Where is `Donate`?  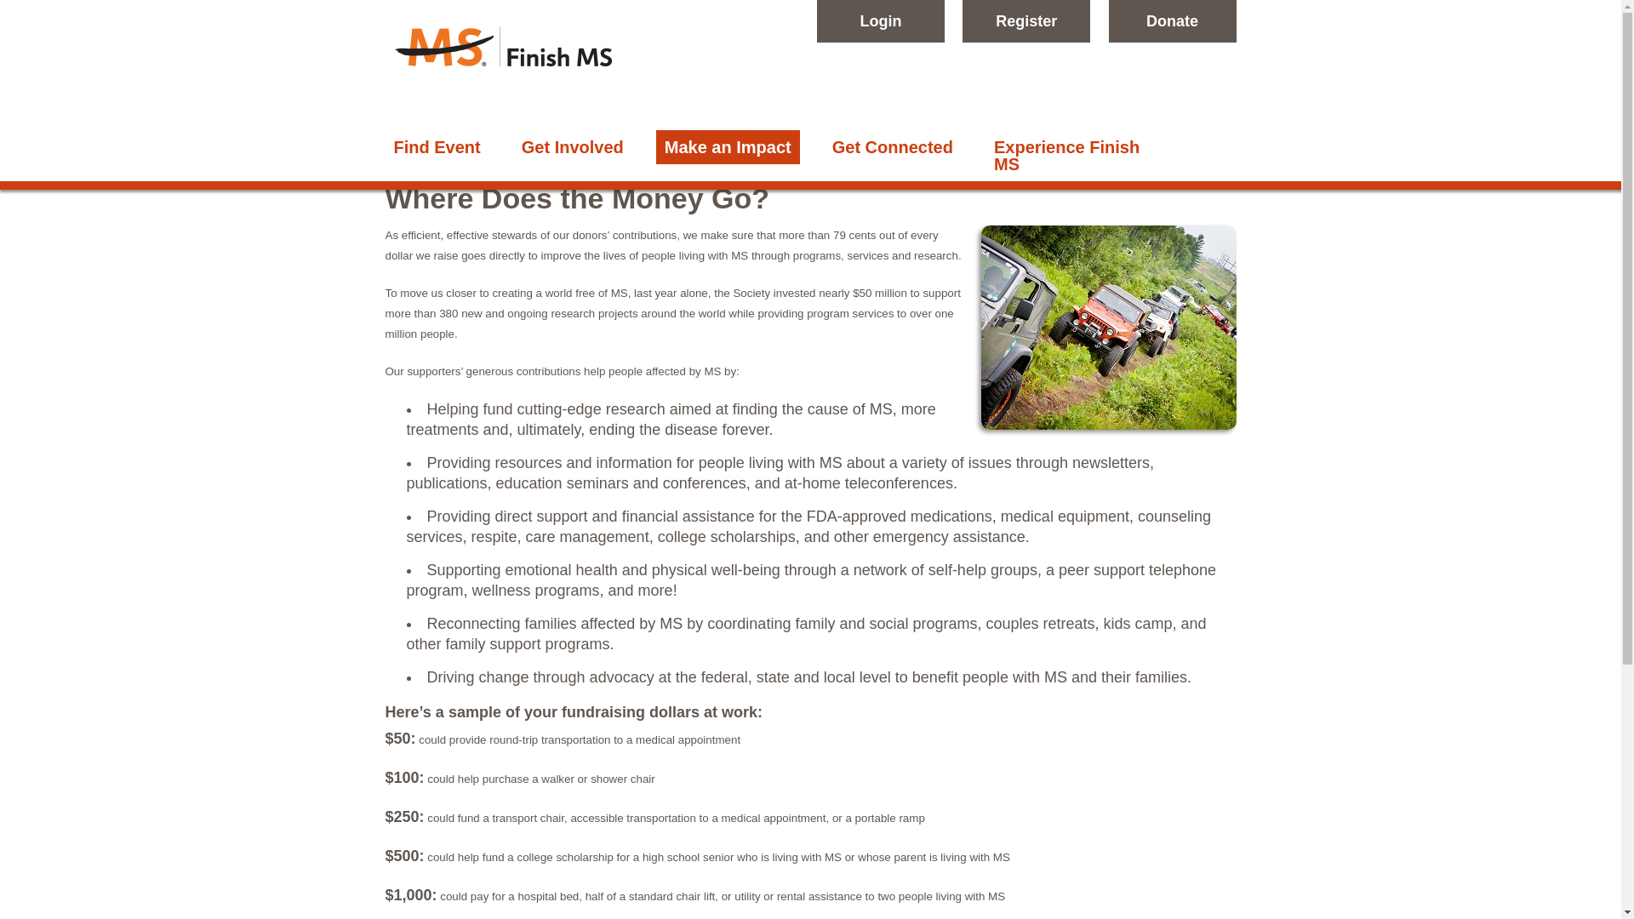
Donate is located at coordinates (1171, 20).